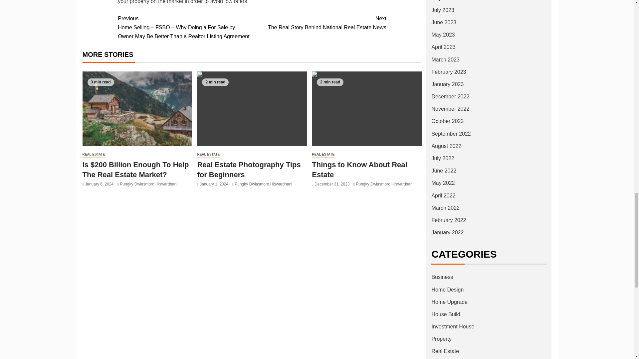 The width and height of the screenshot is (639, 359). I want to click on Real Estate Photography Tips for Beginners, so click(319, 23).